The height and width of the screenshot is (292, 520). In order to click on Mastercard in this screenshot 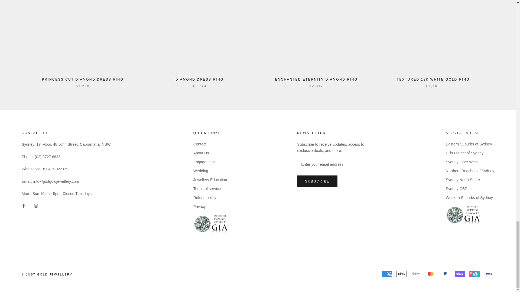, I will do `click(430, 274)`.